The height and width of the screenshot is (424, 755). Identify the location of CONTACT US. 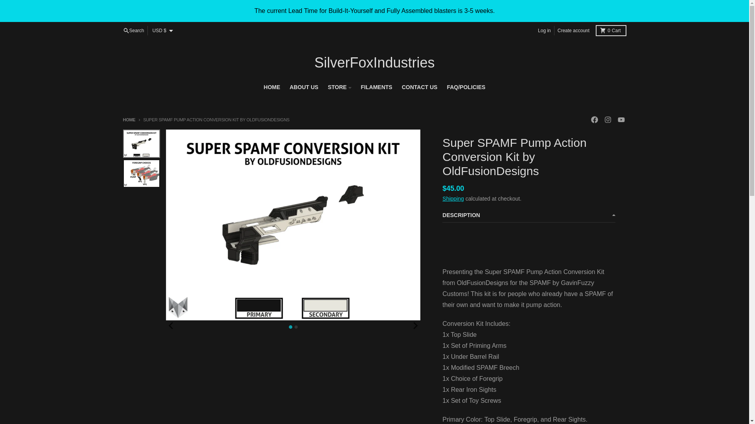
(420, 87).